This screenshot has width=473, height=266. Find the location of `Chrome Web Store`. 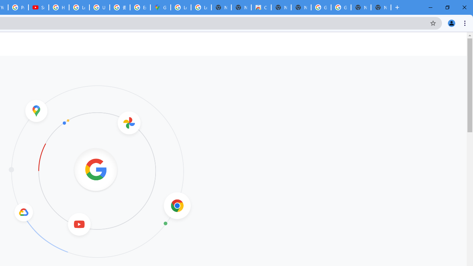

Chrome Web Store is located at coordinates (261, 7).